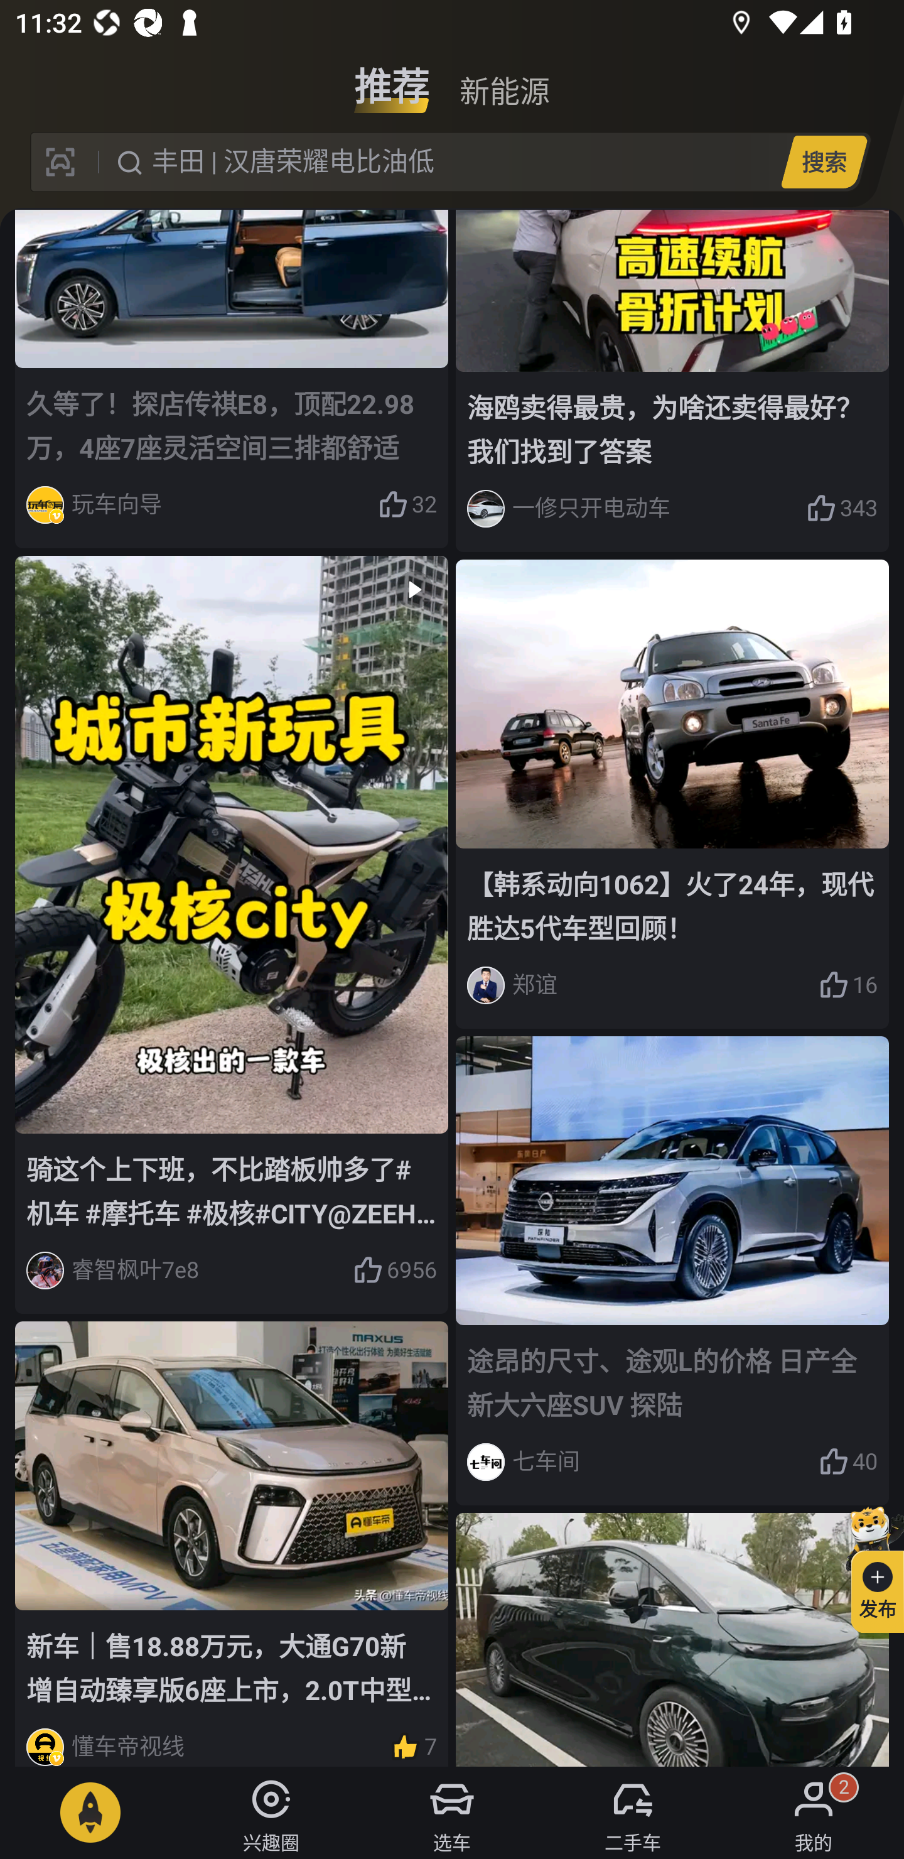  Describe the element at coordinates (413, 1743) in the screenshot. I see `7` at that location.